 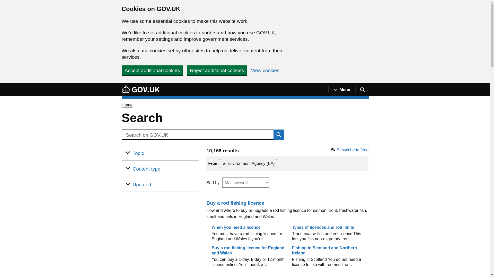 What do you see at coordinates (152, 70) in the screenshot?
I see `Accept additional cookies` at bounding box center [152, 70].